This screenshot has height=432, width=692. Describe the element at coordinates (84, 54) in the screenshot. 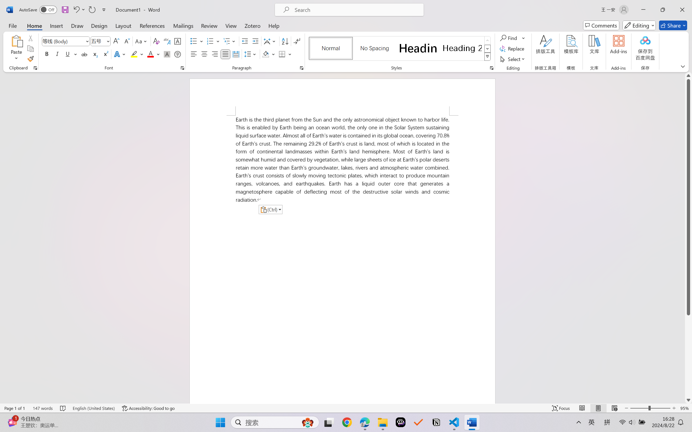

I see `Strikethrough` at that location.